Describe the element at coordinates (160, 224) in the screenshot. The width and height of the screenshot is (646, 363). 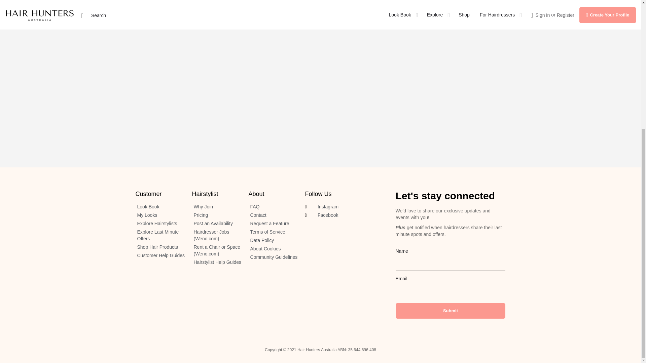
I see `Explore Hairstylists` at that location.